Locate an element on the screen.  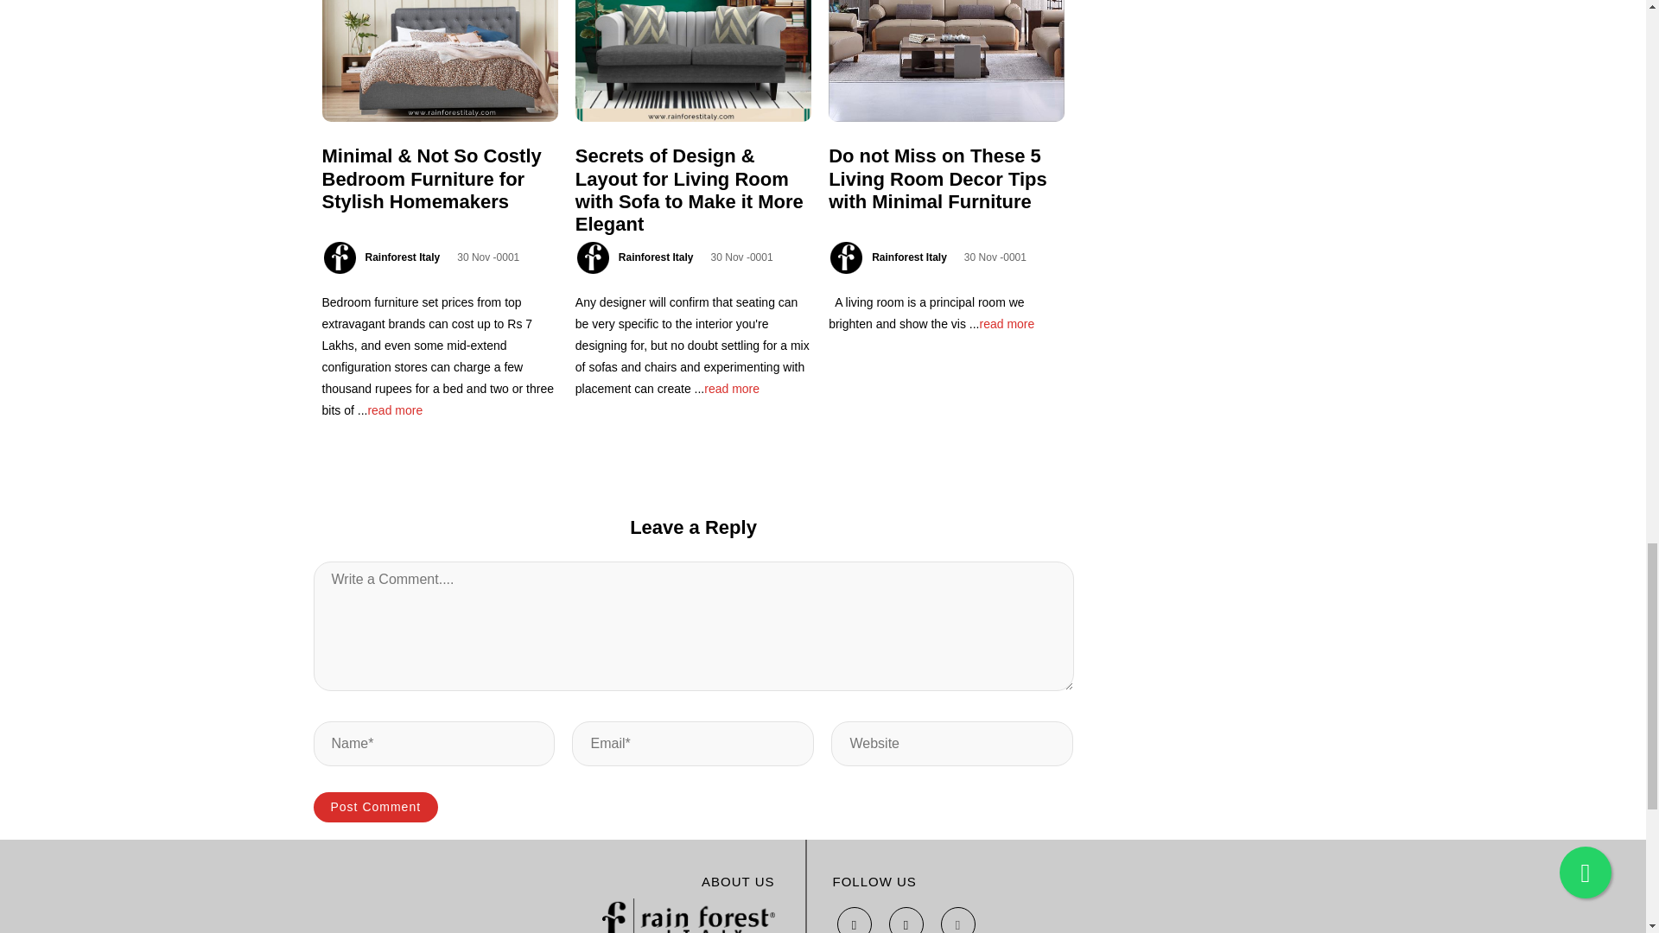
Your Store is located at coordinates (688, 916).